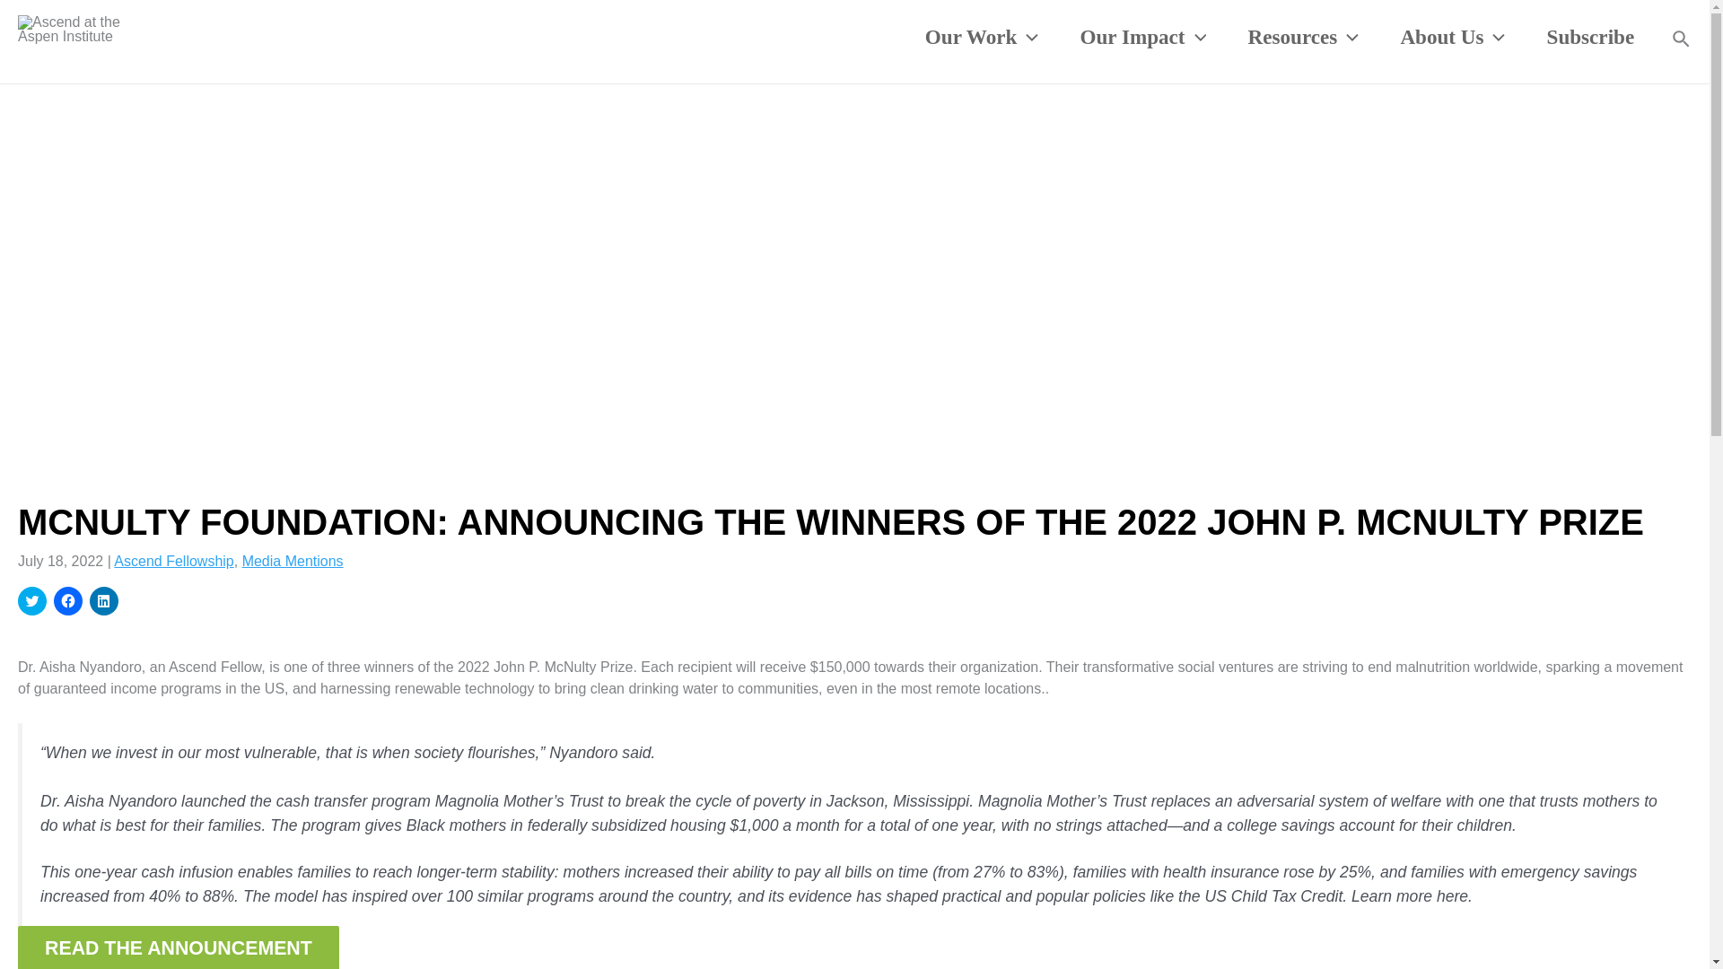 The image size is (1723, 969). Describe the element at coordinates (31, 601) in the screenshot. I see `Click to share on Twitter` at that location.